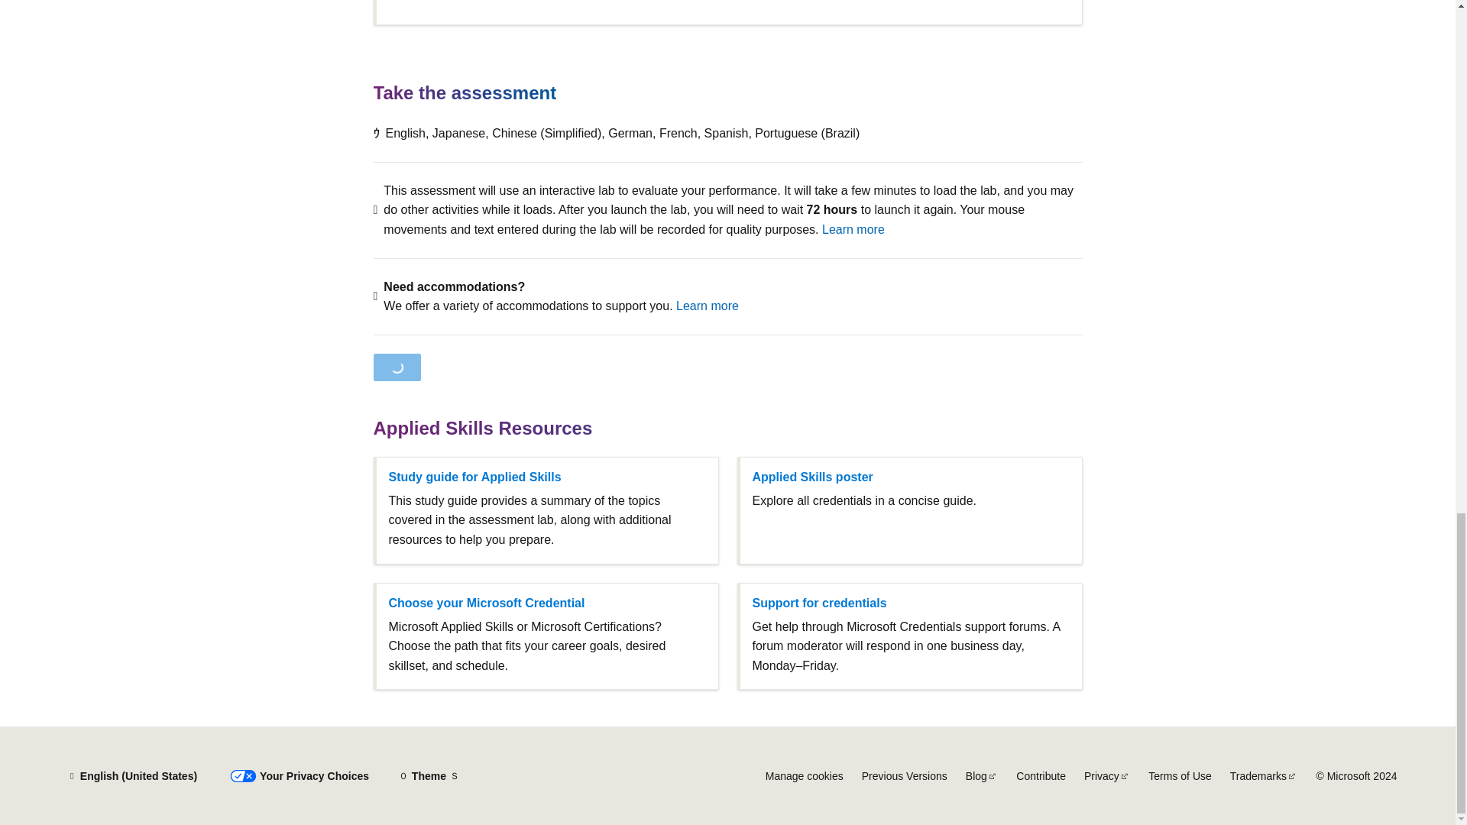  Describe the element at coordinates (429, 776) in the screenshot. I see `Theme` at that location.